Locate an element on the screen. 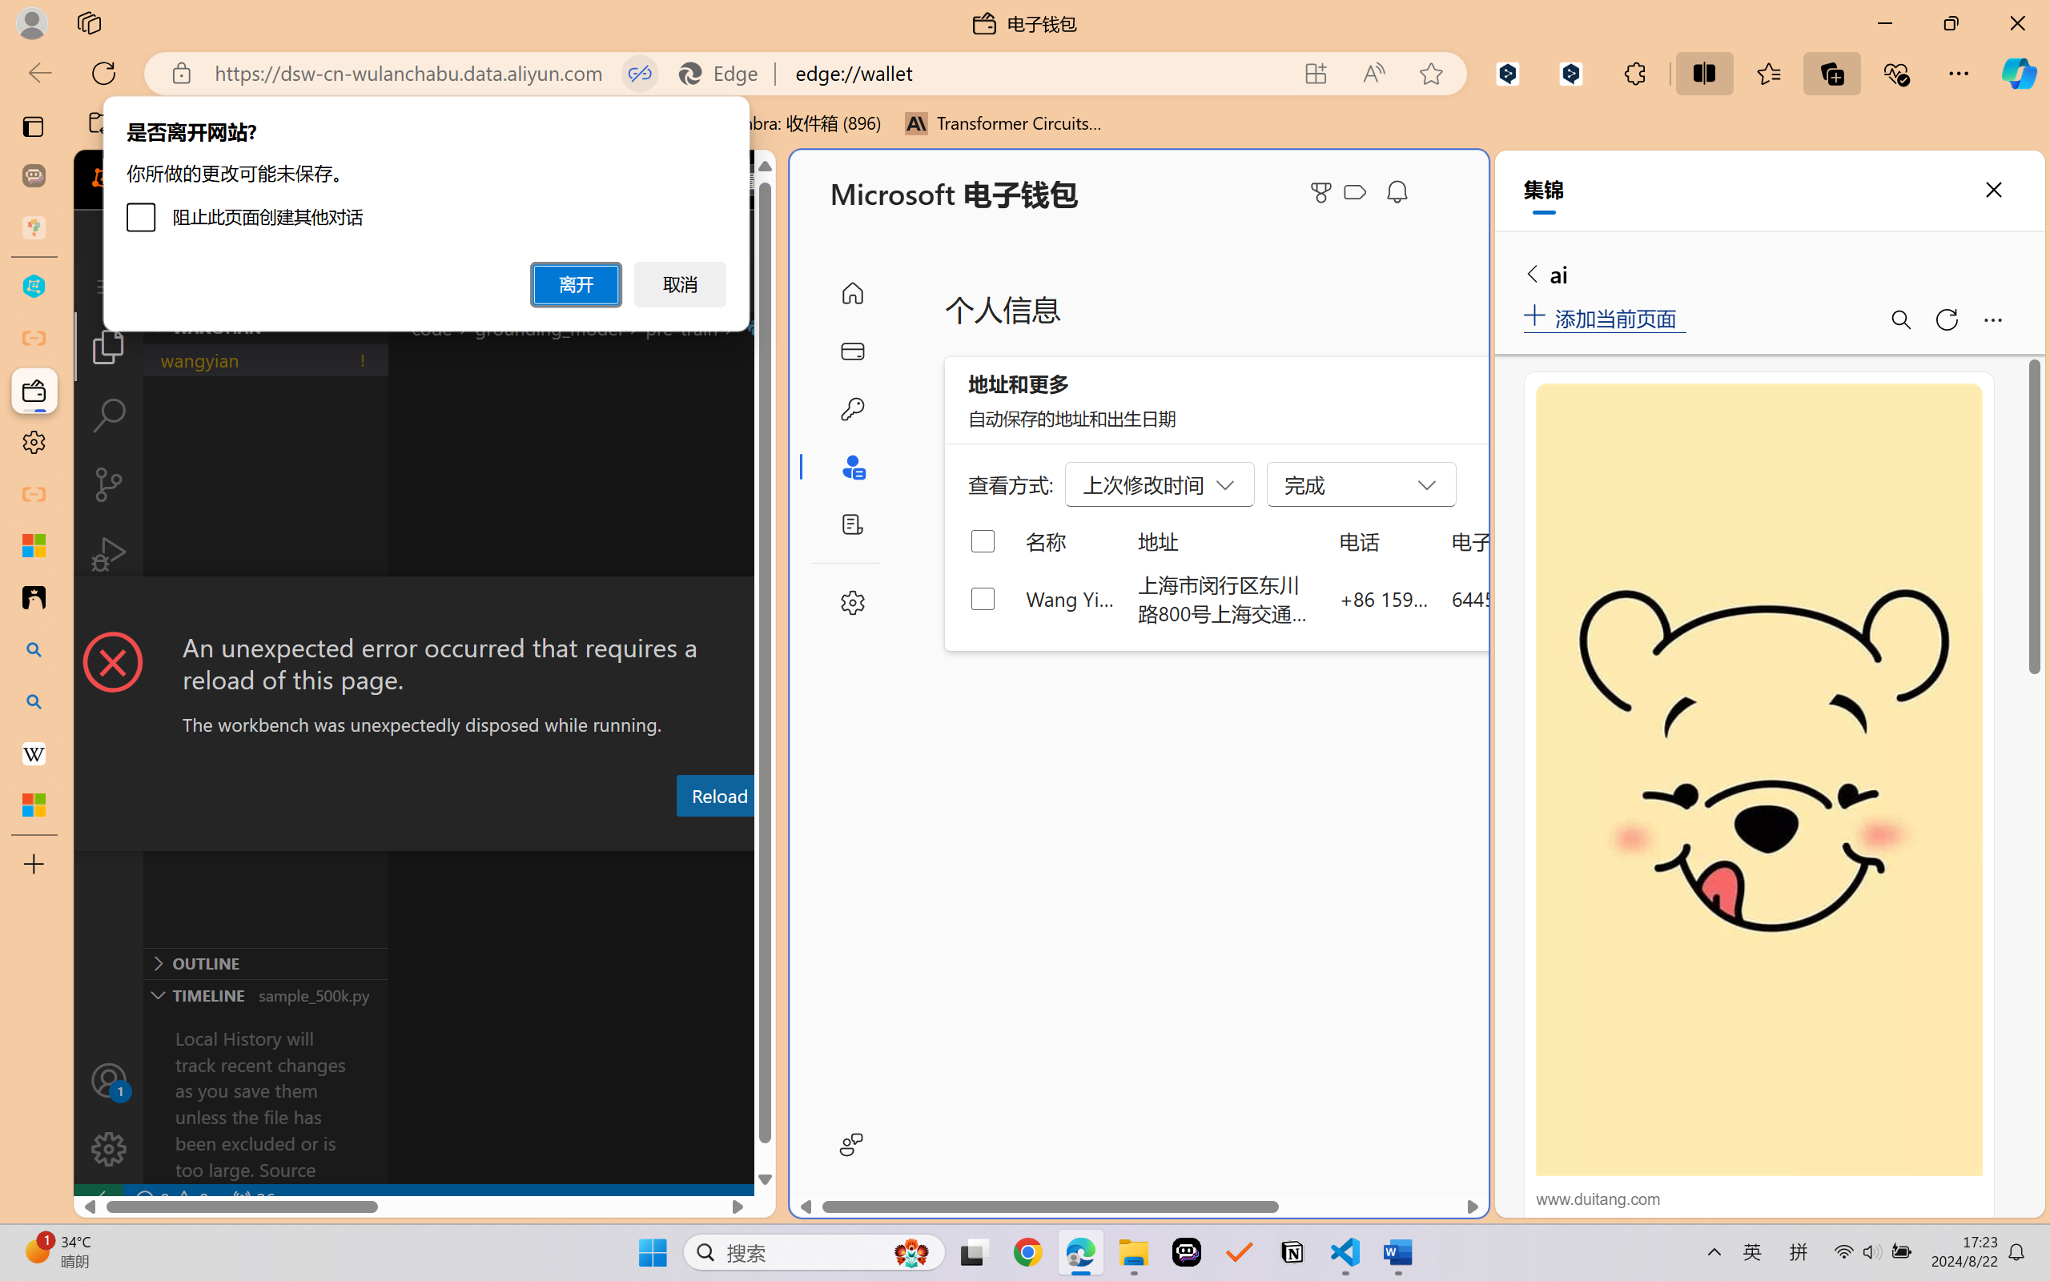 The width and height of the screenshot is (2050, 1281). Class: actions-container is located at coordinates (424, 606).